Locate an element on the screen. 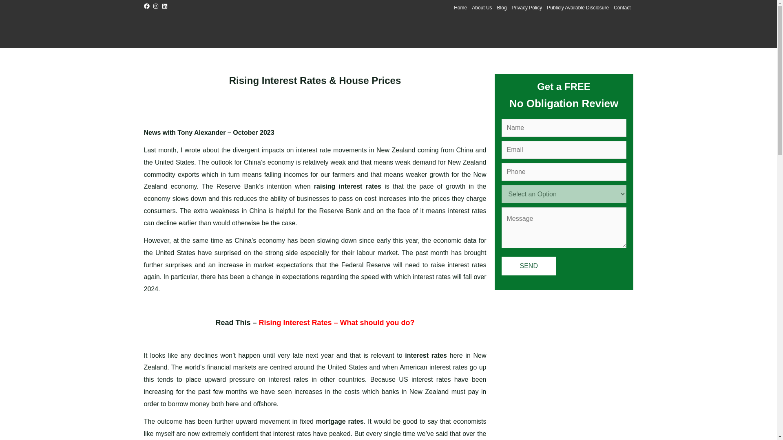 This screenshot has width=783, height=440. Home is located at coordinates (460, 8).